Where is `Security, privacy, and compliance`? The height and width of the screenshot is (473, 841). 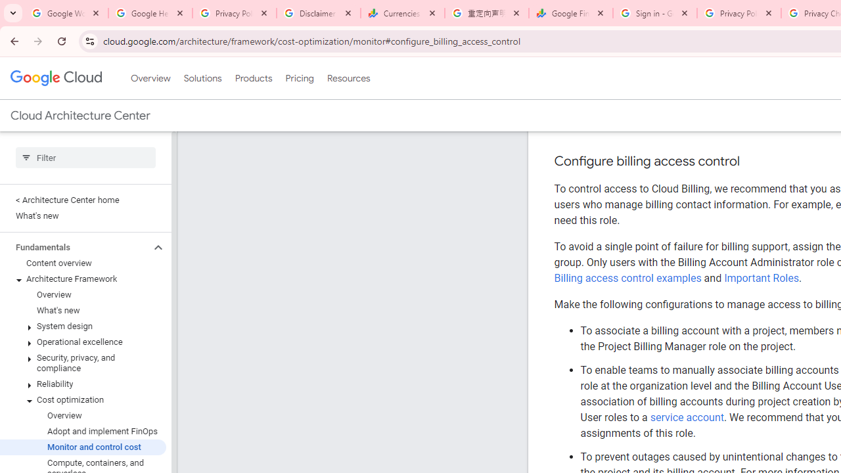
Security, privacy, and compliance is located at coordinates (83, 363).